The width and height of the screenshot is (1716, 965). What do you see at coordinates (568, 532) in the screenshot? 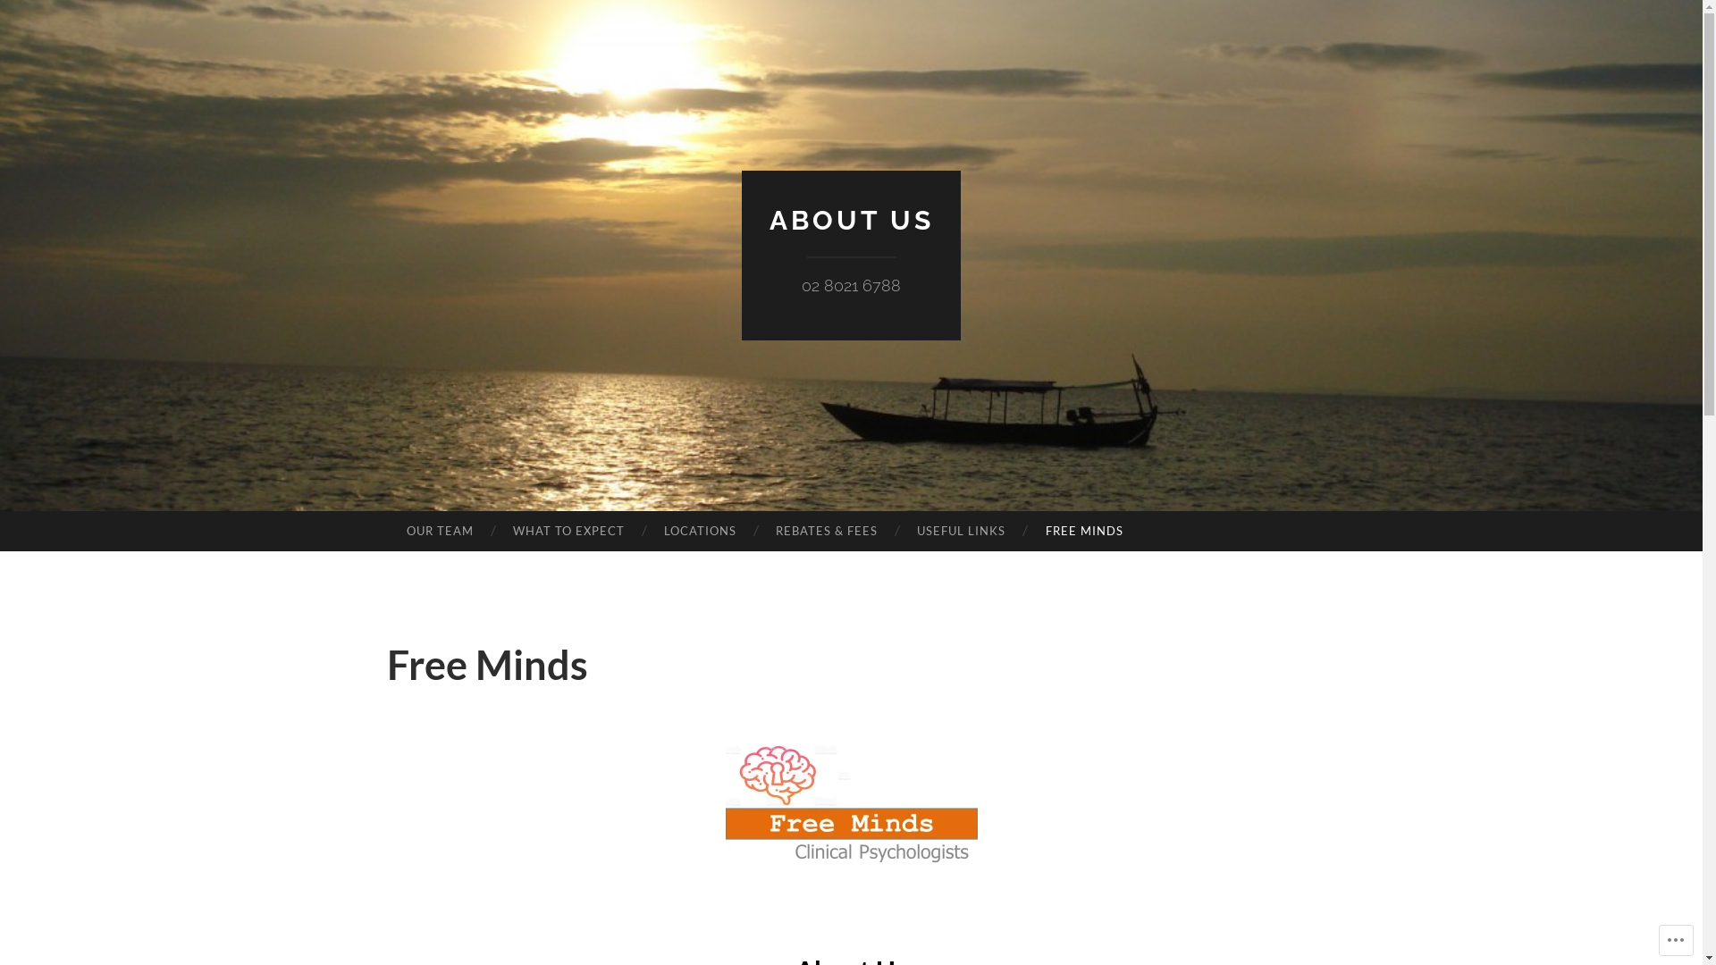
I see `WHAT TO EXPECT` at bounding box center [568, 532].